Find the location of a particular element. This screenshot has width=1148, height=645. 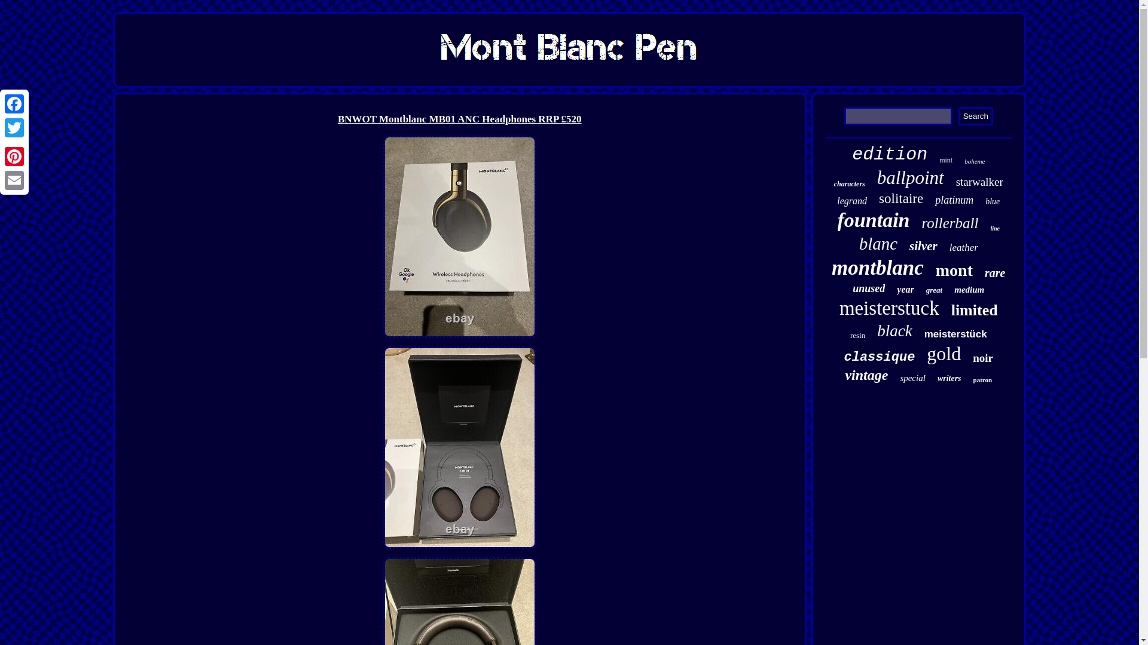

boheme is located at coordinates (975, 161).